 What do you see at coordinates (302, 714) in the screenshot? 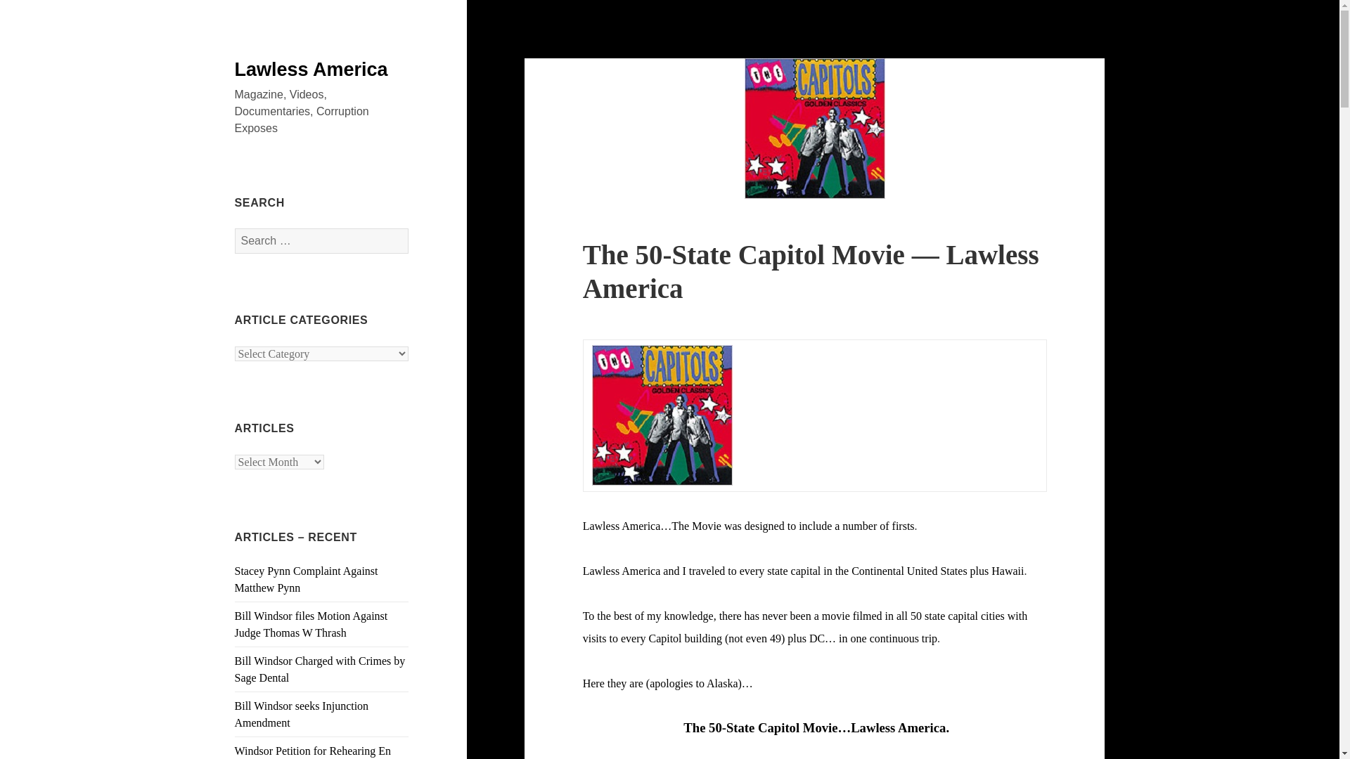
I see `Bill Windsor seeks Injunction Amendment` at bounding box center [302, 714].